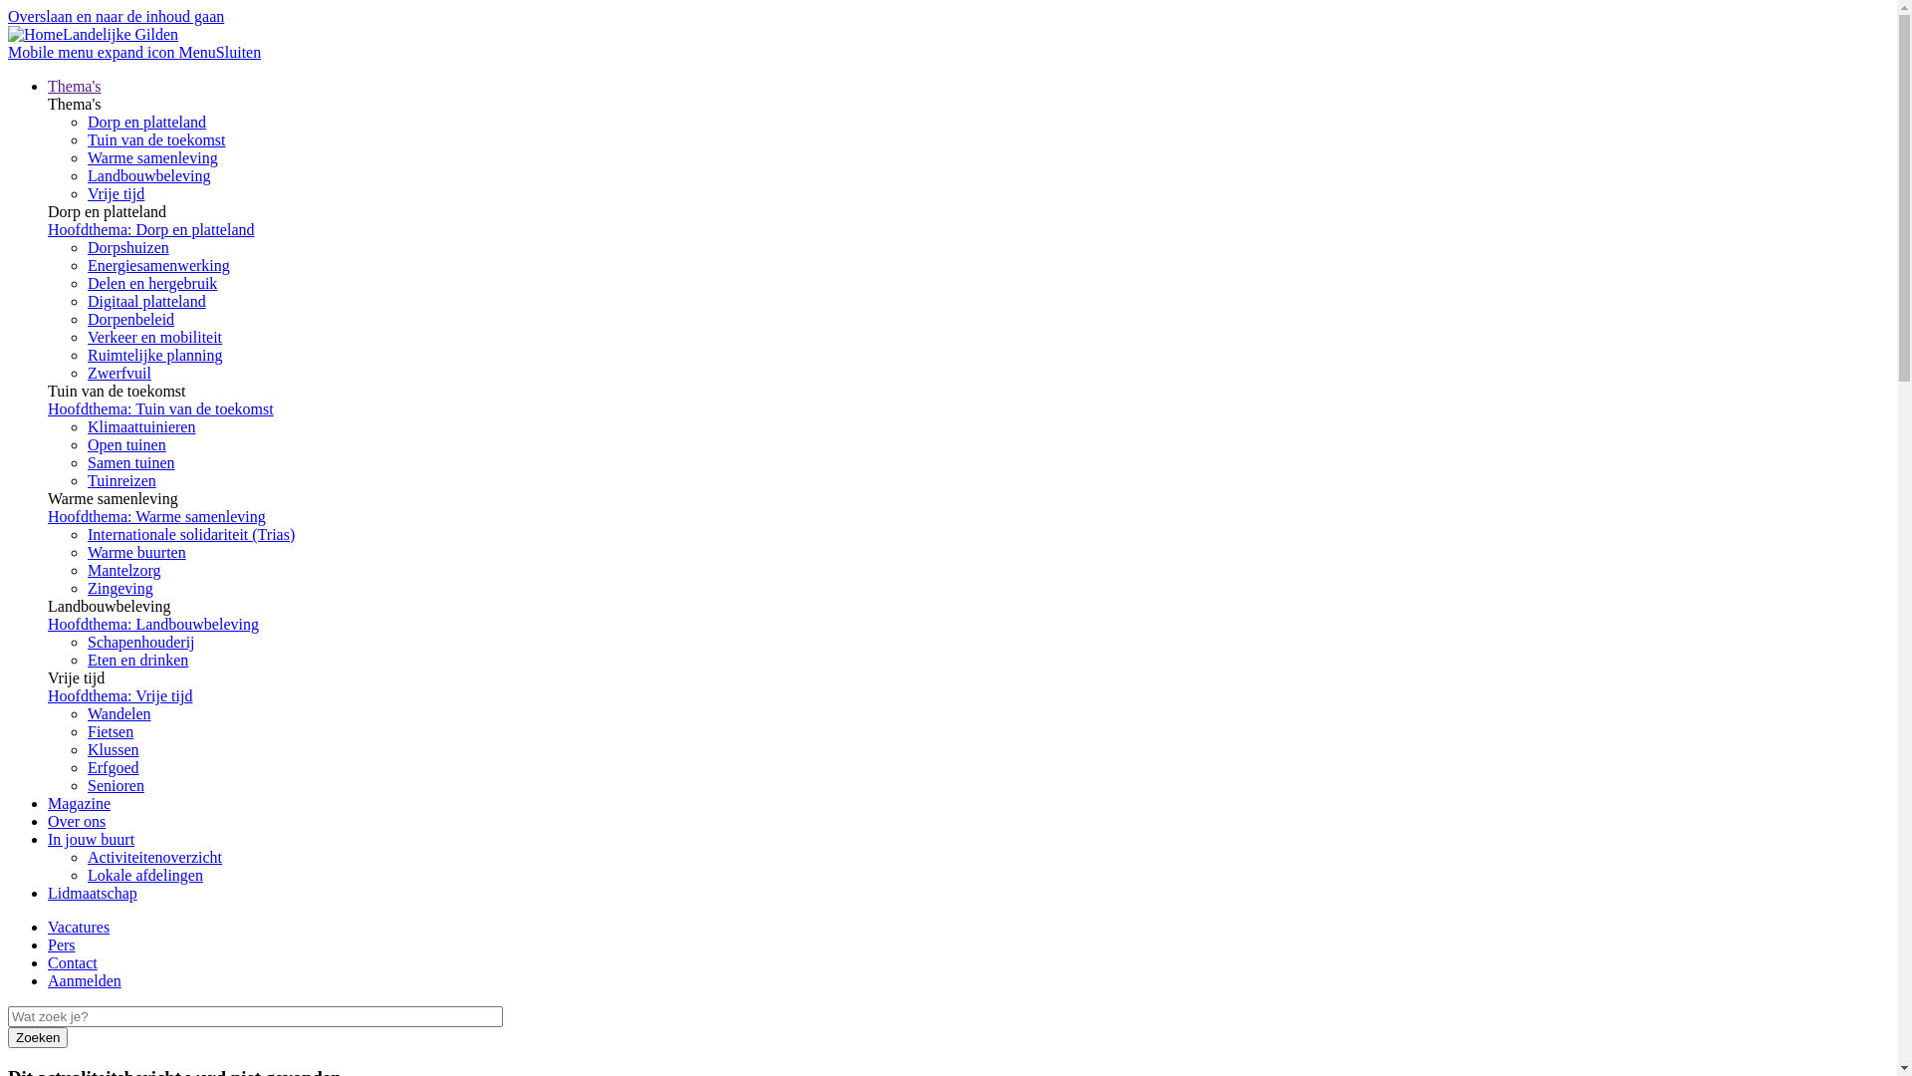 The width and height of the screenshot is (1912, 1076). What do you see at coordinates (147, 122) in the screenshot?
I see `Dorp en platteland` at bounding box center [147, 122].